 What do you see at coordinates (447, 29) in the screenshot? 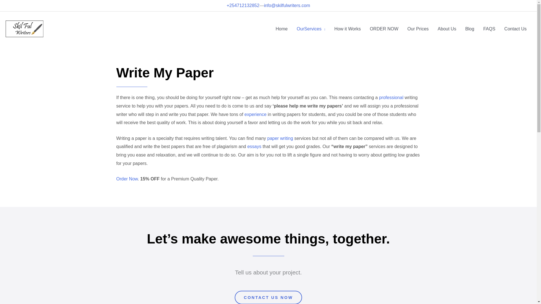
I see `About Us` at bounding box center [447, 29].